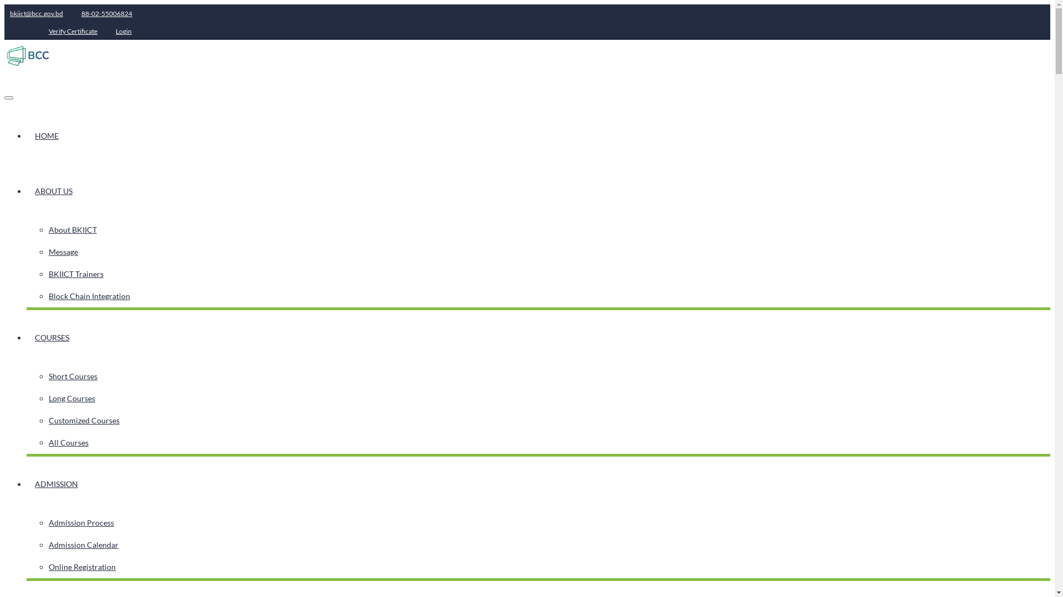 The width and height of the screenshot is (1063, 597). I want to click on Customized Courses, so click(84, 420).